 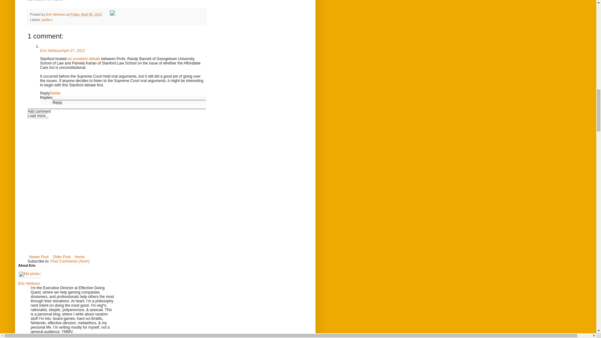 I want to click on author profile, so click(x=56, y=14).